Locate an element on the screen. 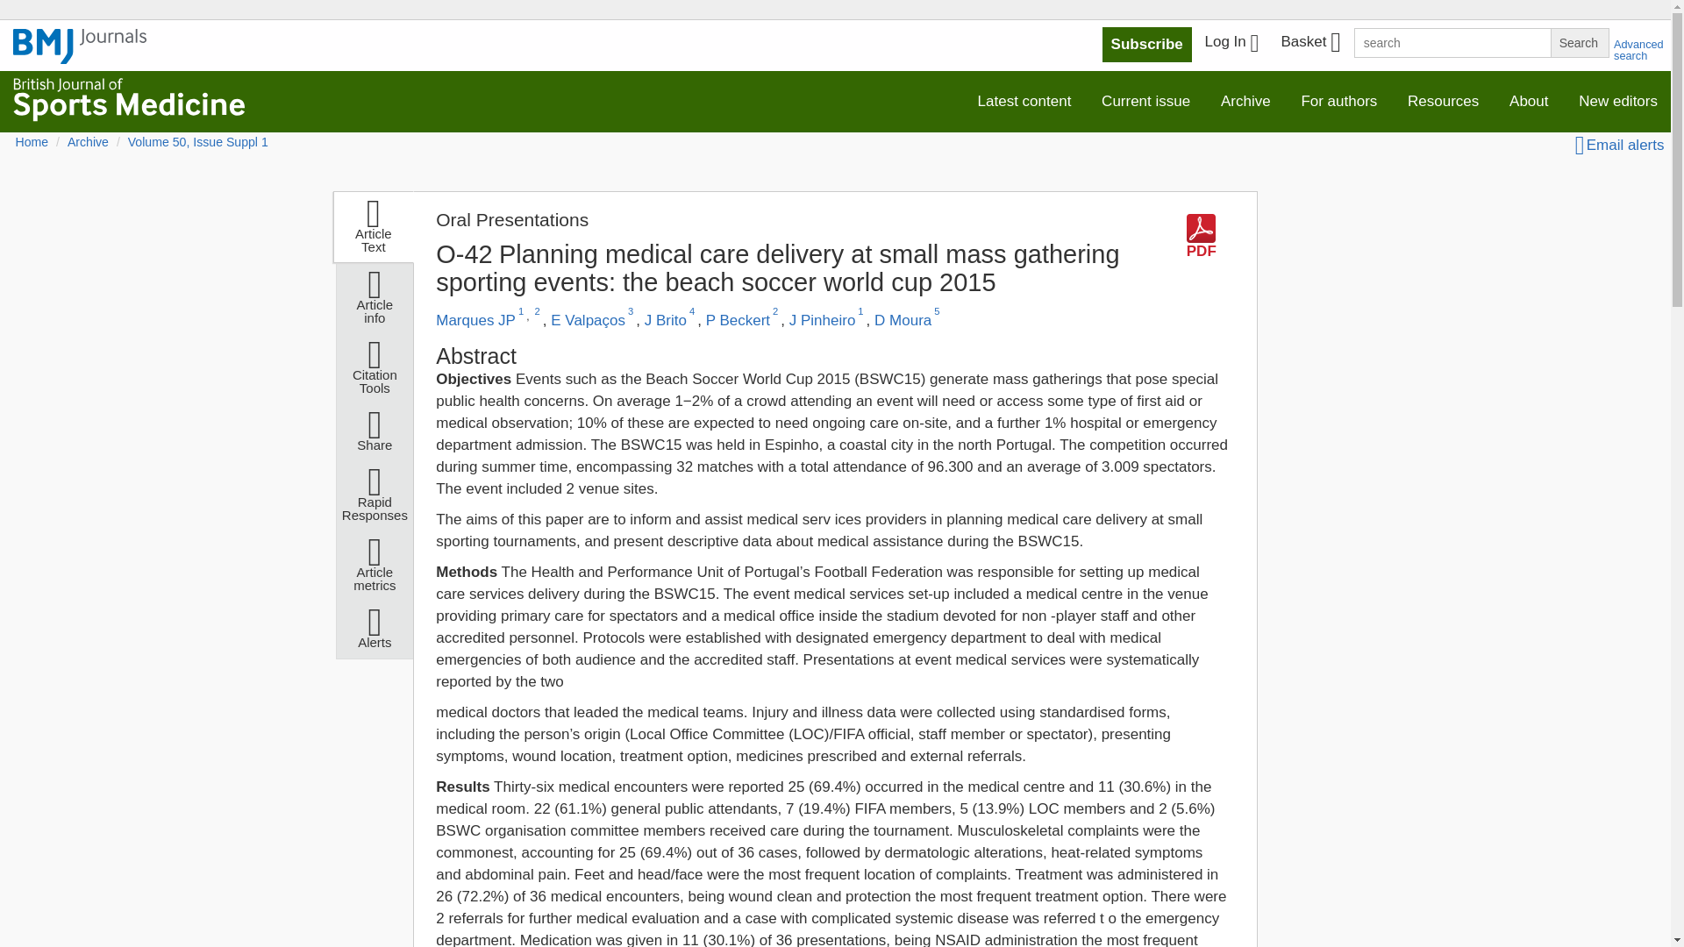  About is located at coordinates (1528, 102).